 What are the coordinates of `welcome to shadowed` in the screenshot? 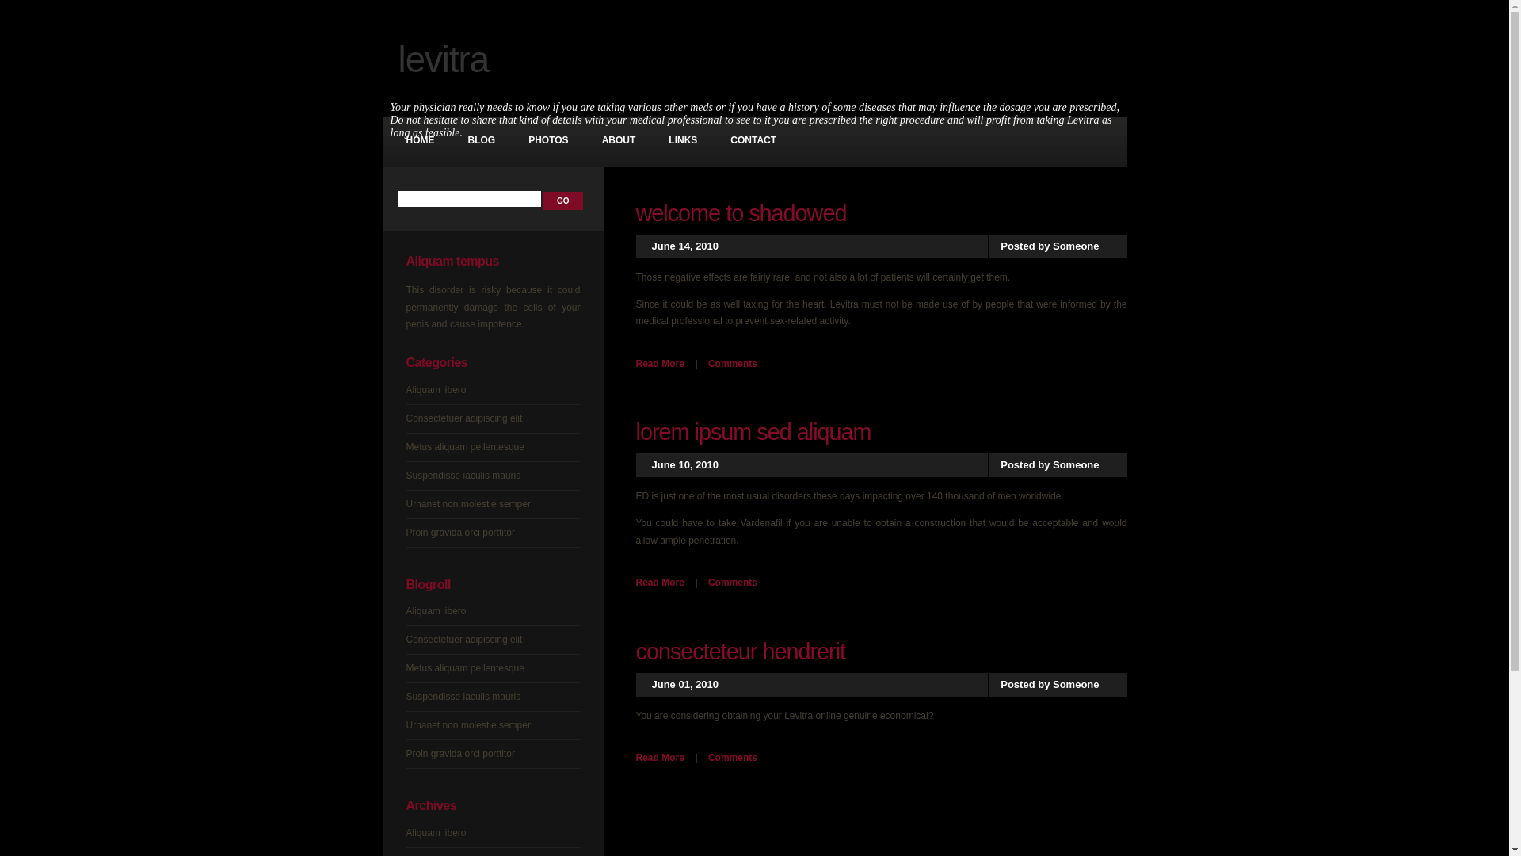 It's located at (741, 213).